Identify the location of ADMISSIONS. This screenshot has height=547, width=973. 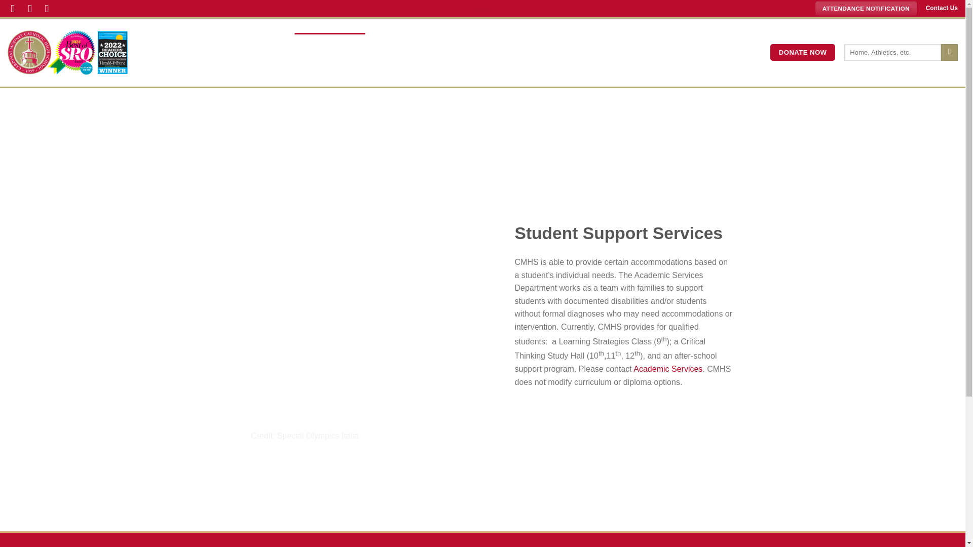
(248, 42).